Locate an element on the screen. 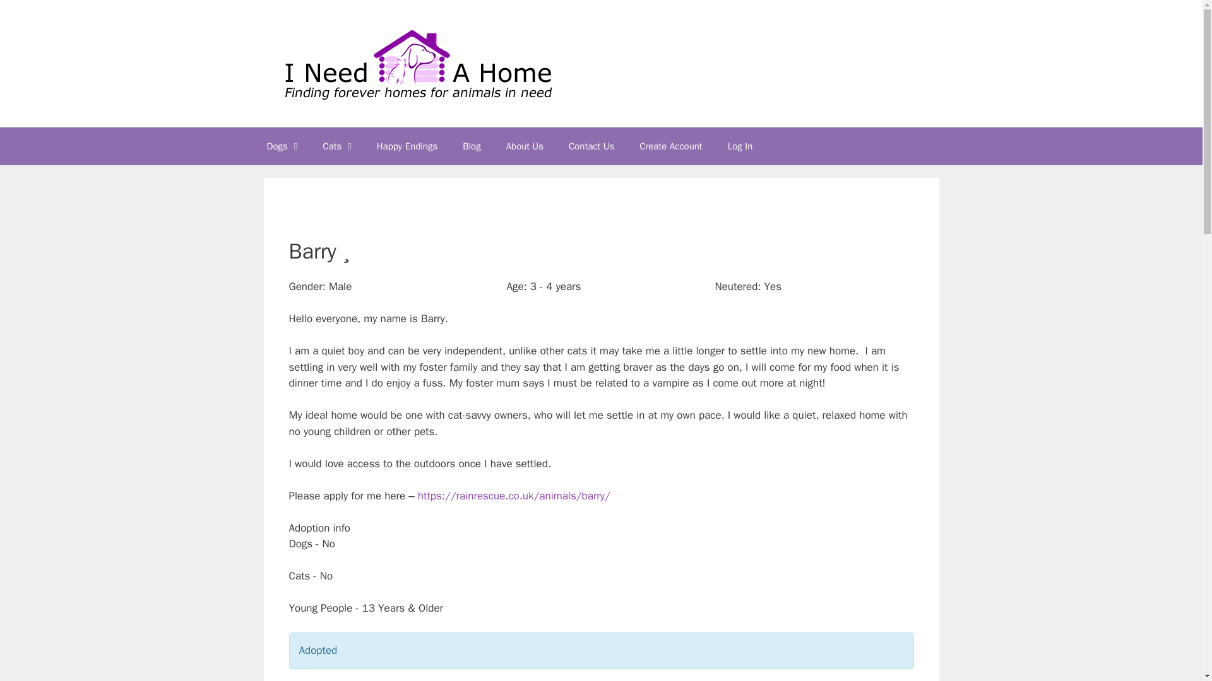 This screenshot has width=1212, height=681. Contact Us is located at coordinates (591, 146).